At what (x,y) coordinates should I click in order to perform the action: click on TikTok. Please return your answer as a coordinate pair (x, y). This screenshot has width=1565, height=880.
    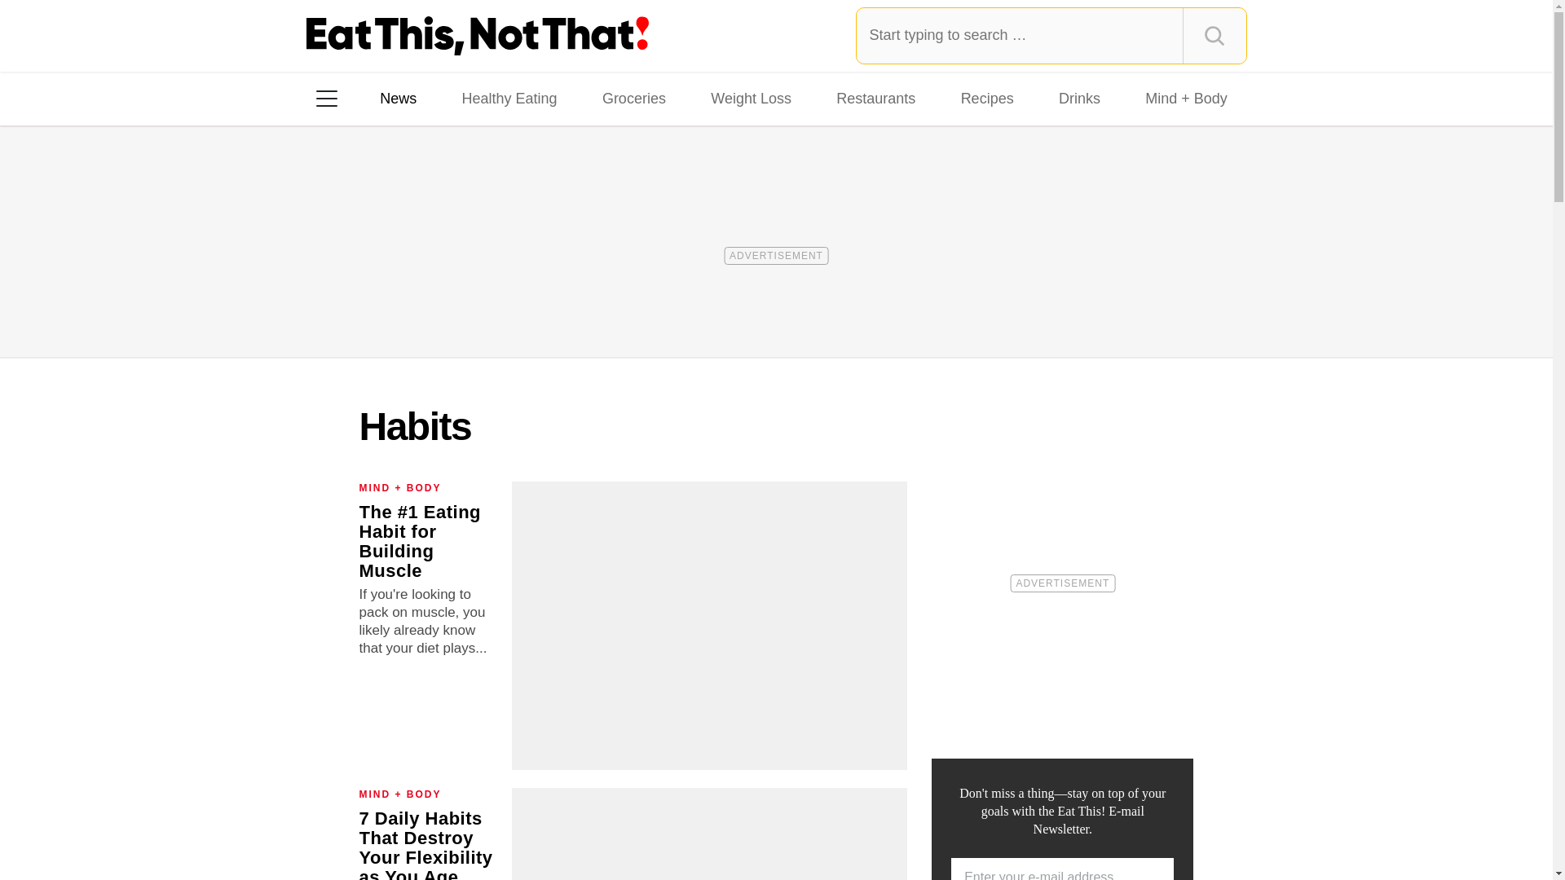
    Looking at the image, I should click on (430, 309).